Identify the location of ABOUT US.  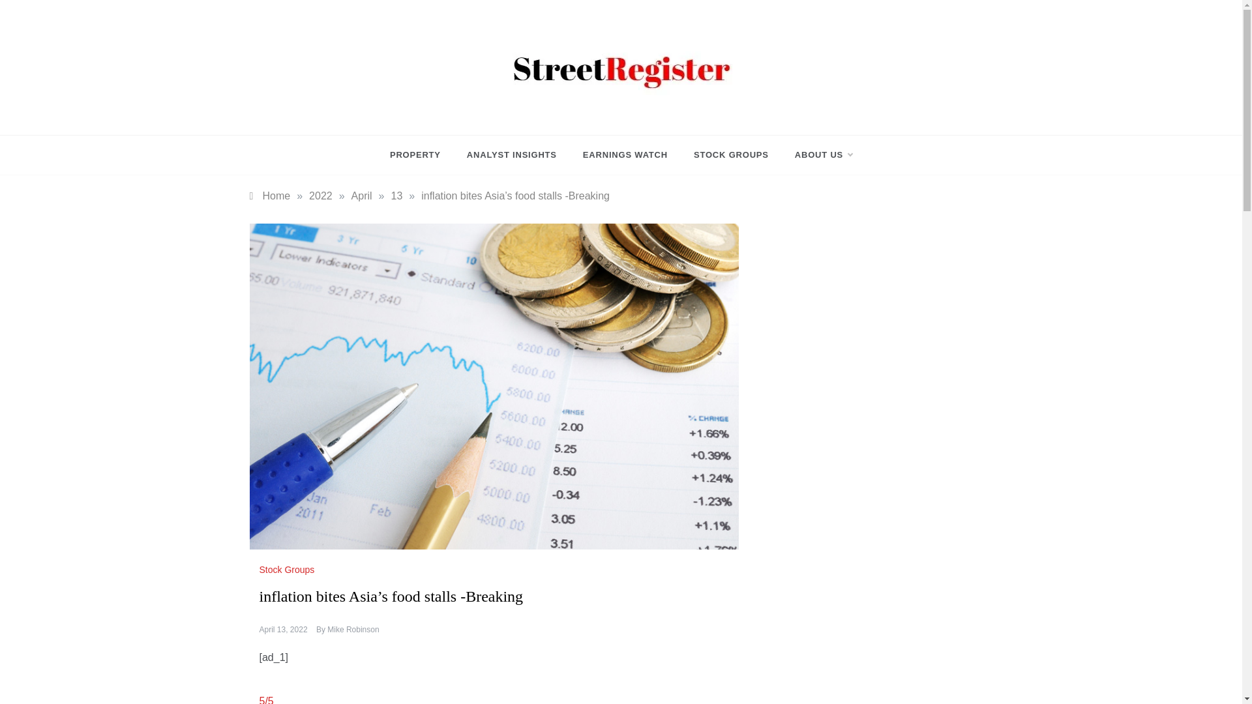
(816, 155).